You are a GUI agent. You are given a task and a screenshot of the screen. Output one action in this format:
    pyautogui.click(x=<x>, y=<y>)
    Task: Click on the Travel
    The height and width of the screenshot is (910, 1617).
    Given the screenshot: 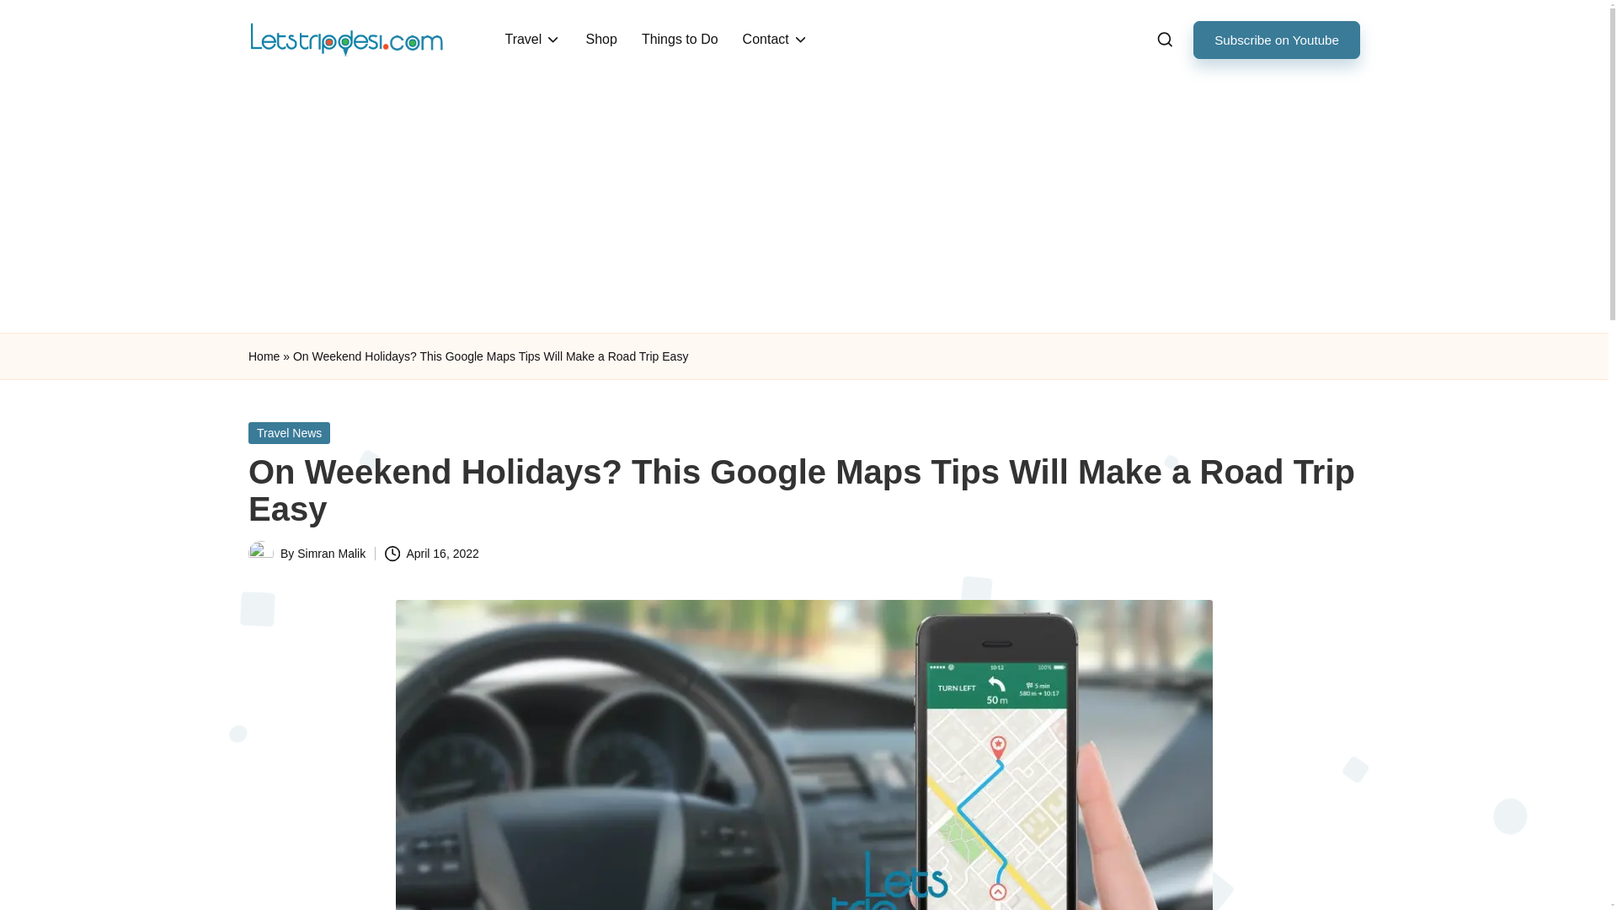 What is the action you would take?
    pyautogui.click(x=532, y=39)
    